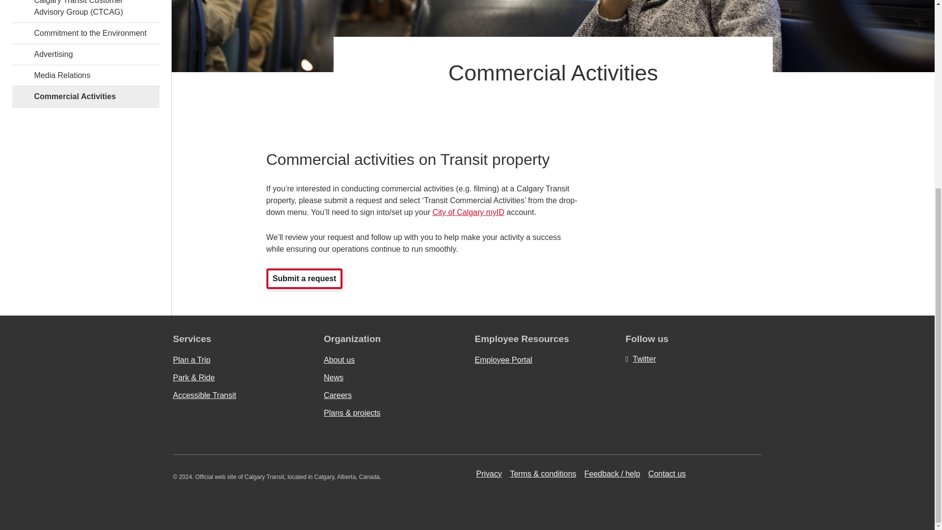 This screenshot has height=530, width=942. I want to click on Commercial Activities, so click(85, 97).